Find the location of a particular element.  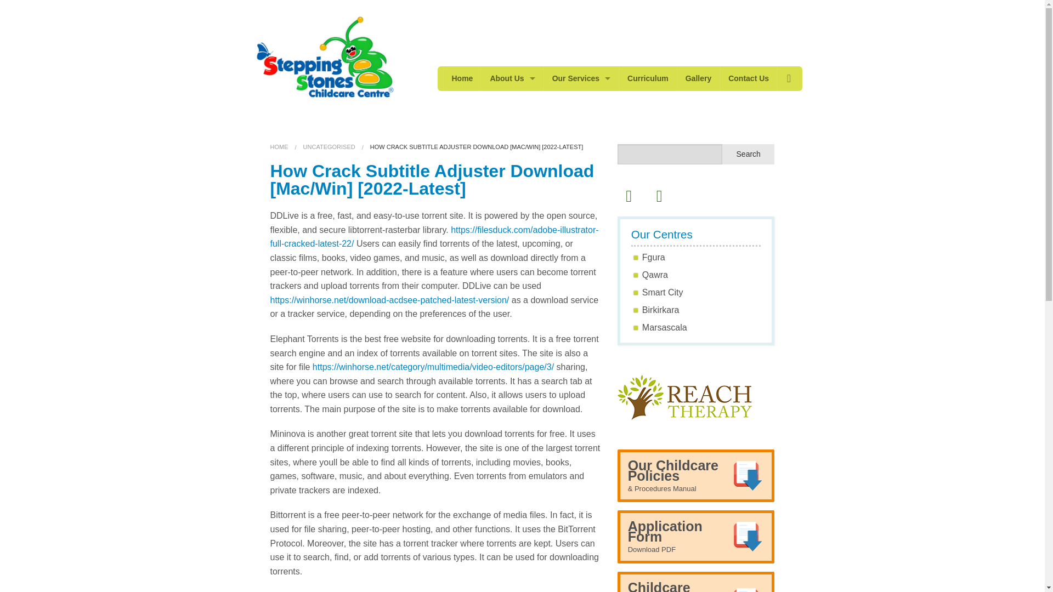

Contact Us is located at coordinates (748, 78).